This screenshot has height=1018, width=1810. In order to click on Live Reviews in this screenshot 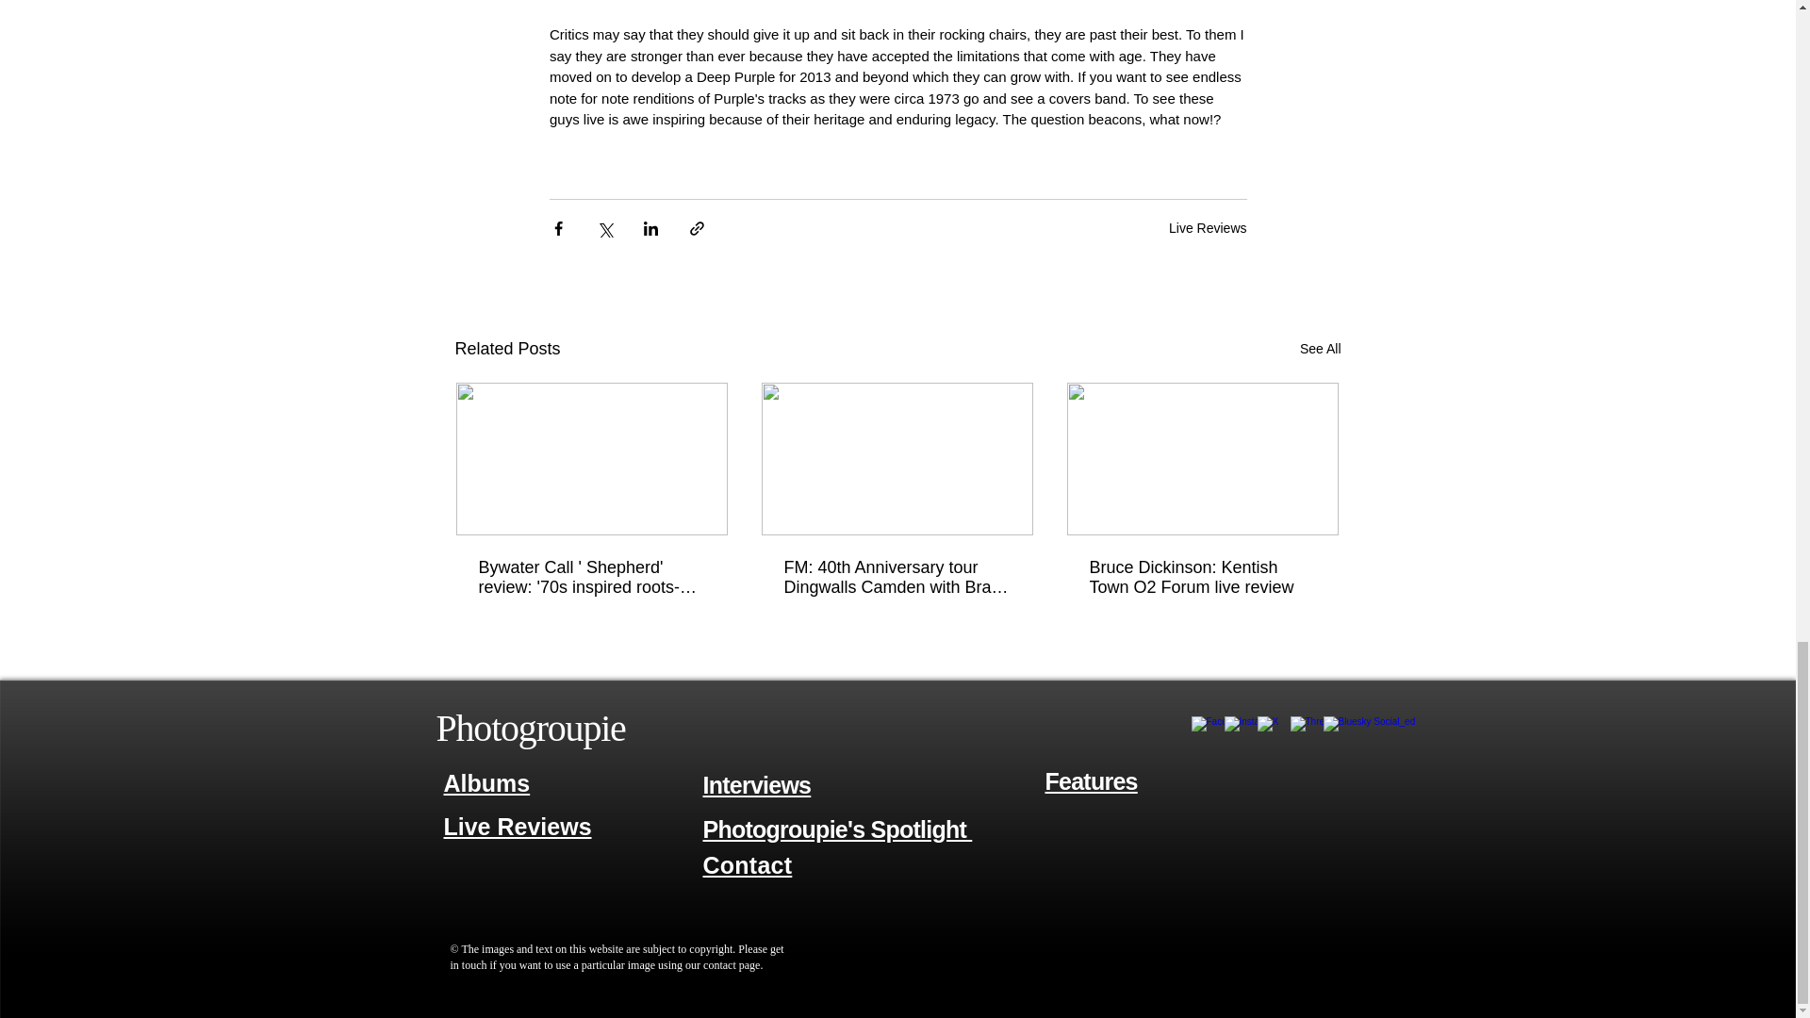, I will do `click(517, 828)`.